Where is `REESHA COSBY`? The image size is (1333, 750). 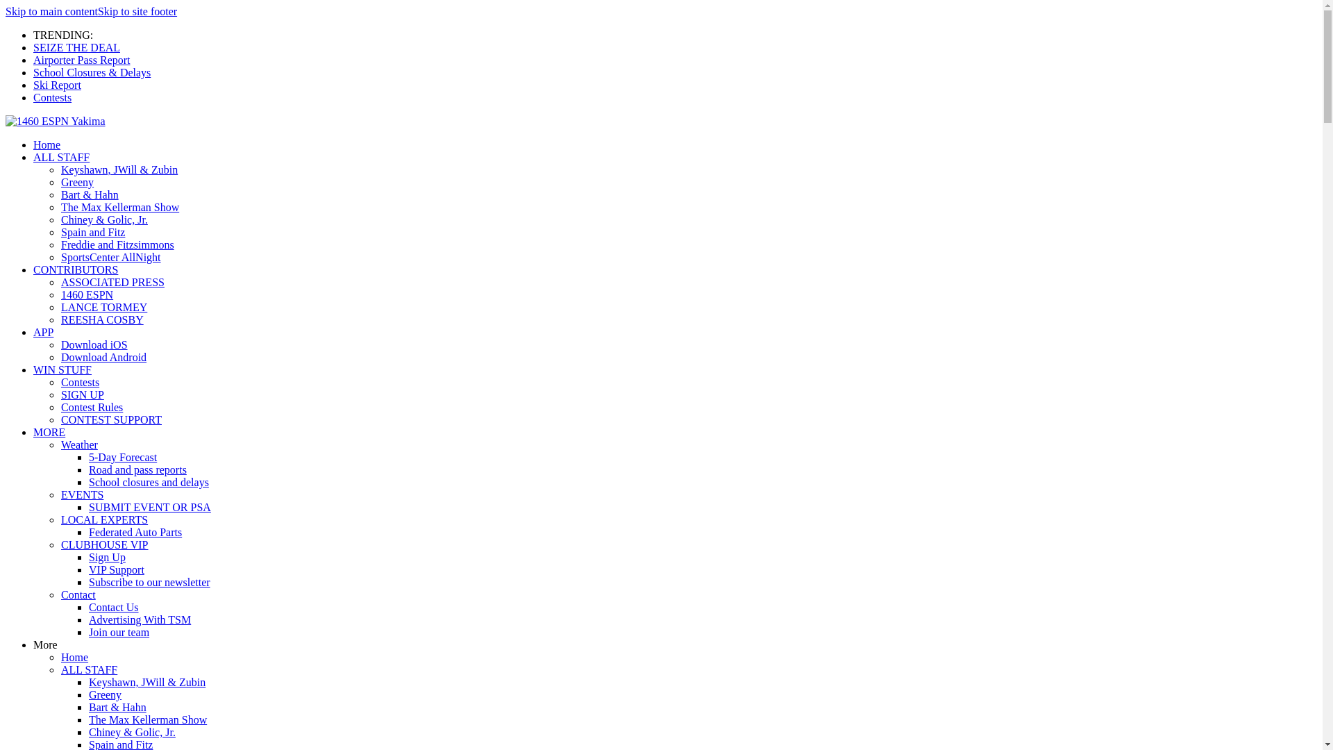 REESHA COSBY is located at coordinates (103, 319).